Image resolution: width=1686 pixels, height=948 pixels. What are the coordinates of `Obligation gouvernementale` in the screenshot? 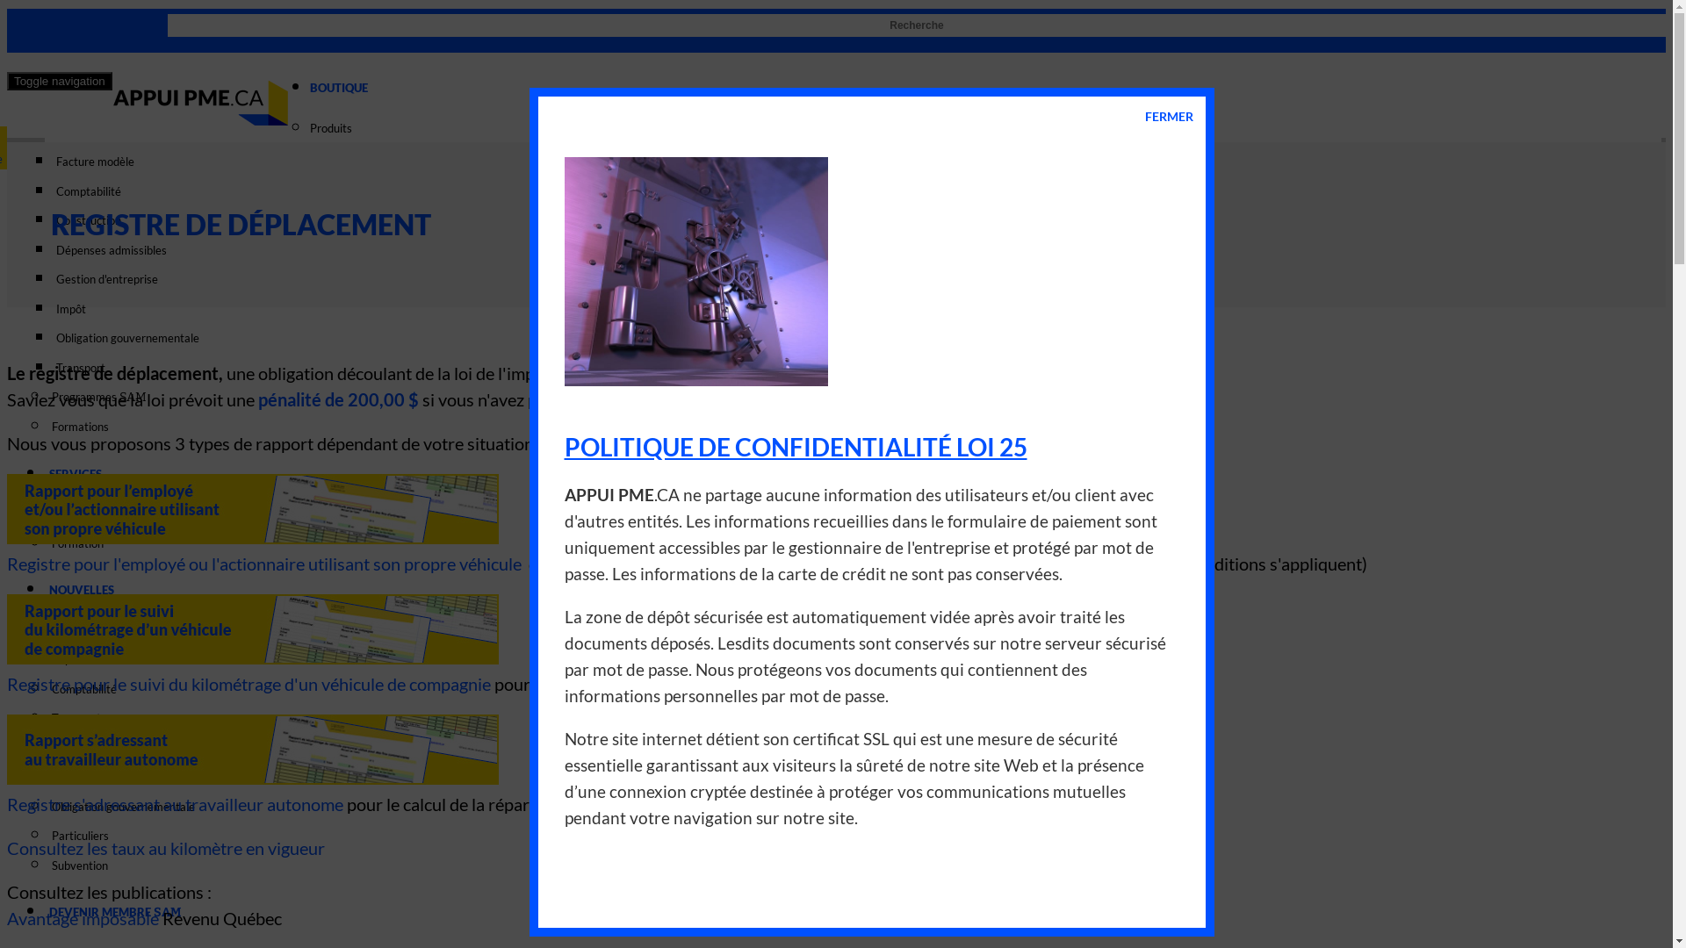 It's located at (854, 339).